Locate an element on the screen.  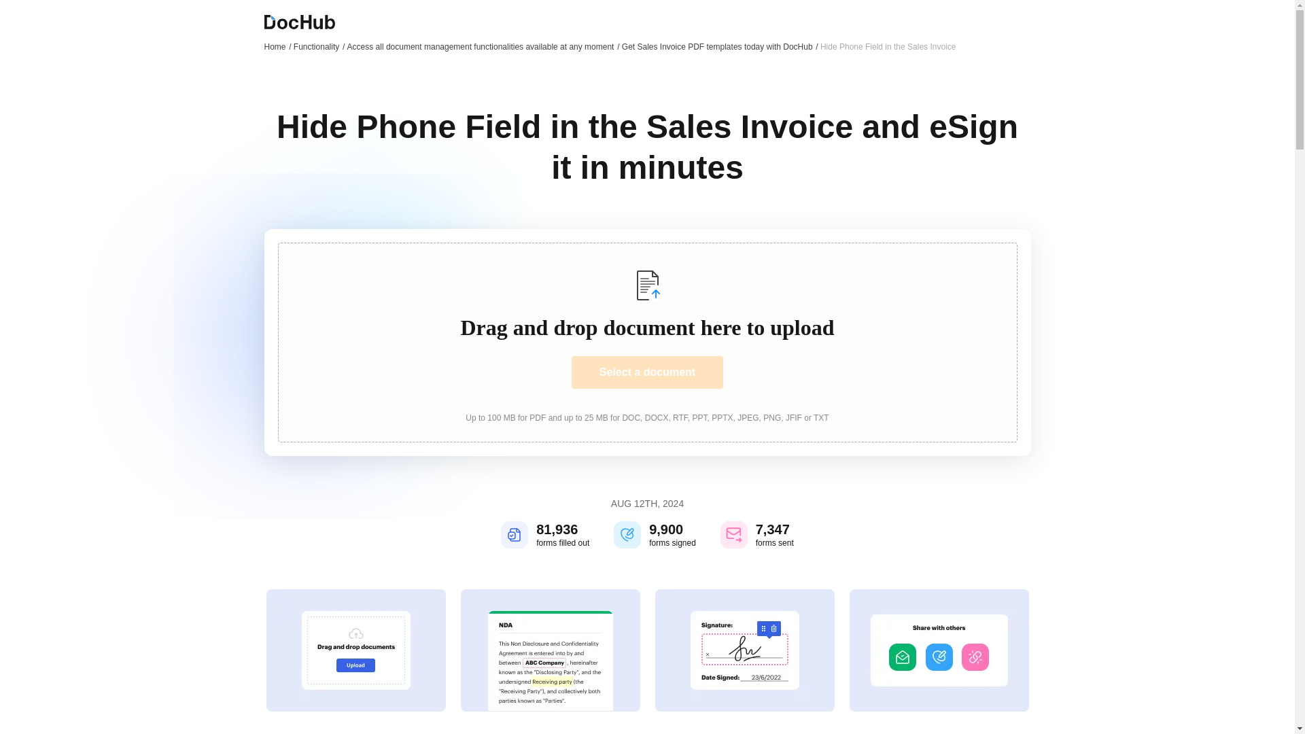
Get Sales Invoice PDF templates today with DocHub is located at coordinates (720, 46).